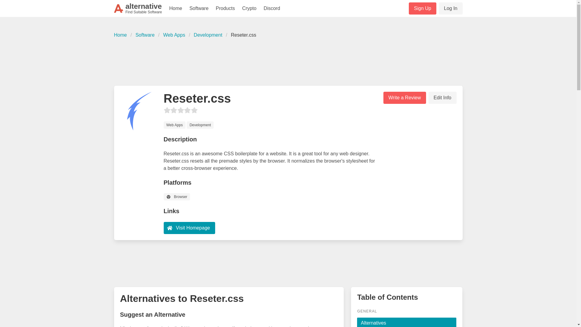 The image size is (581, 327). I want to click on Advertisement, so click(422, 8).